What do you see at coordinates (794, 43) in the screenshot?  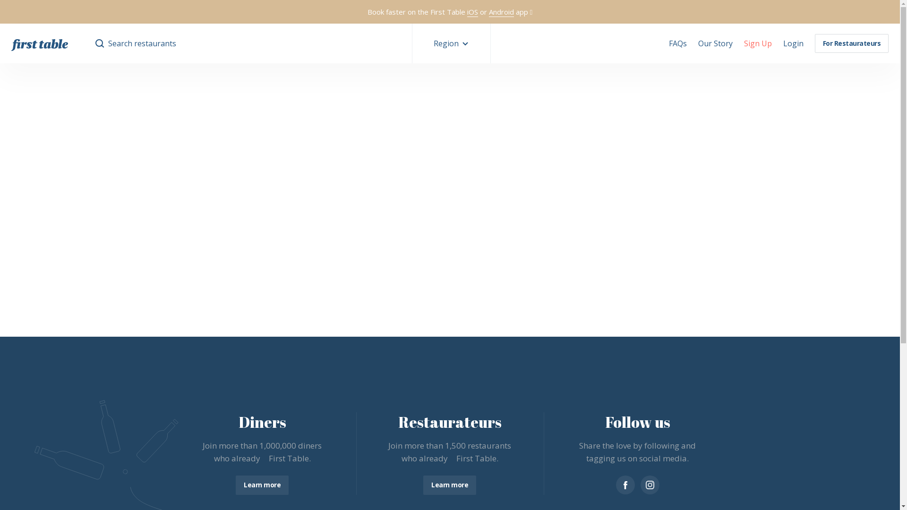 I see `Login` at bounding box center [794, 43].